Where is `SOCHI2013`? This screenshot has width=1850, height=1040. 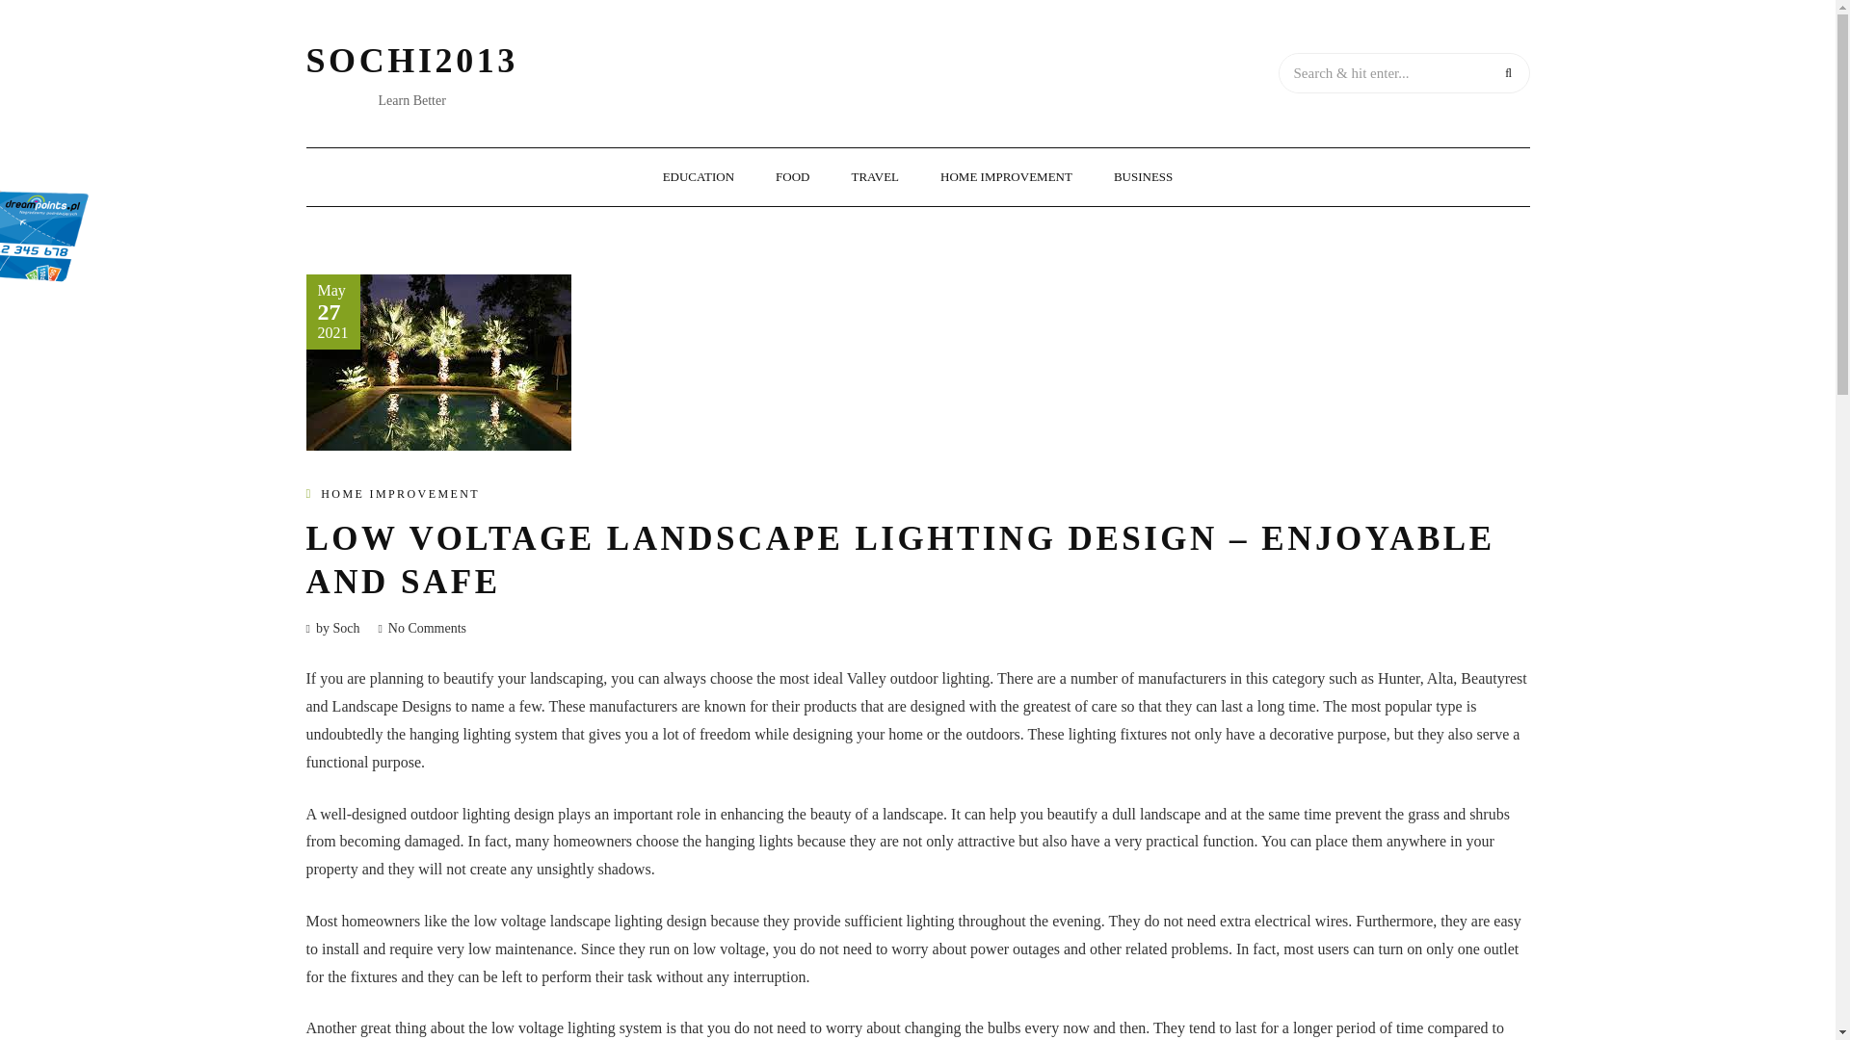 SOCHI2013 is located at coordinates (412, 61).